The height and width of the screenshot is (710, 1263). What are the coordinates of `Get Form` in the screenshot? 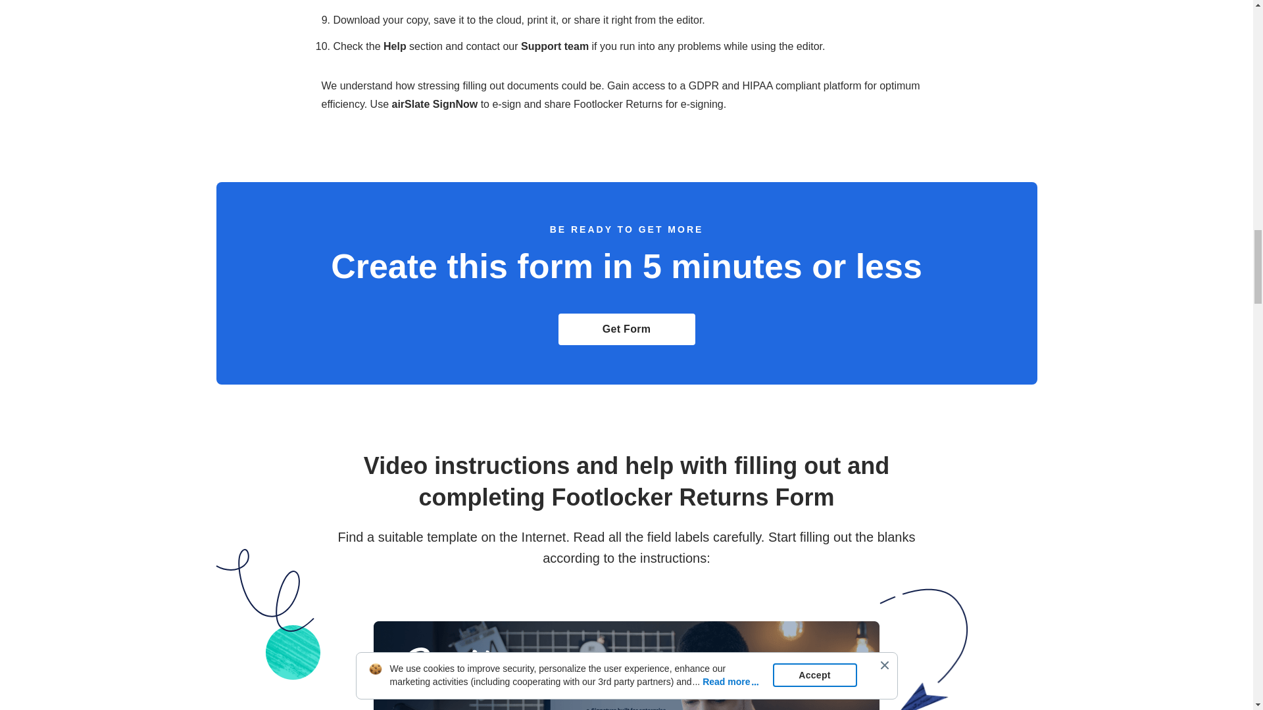 It's located at (626, 329).